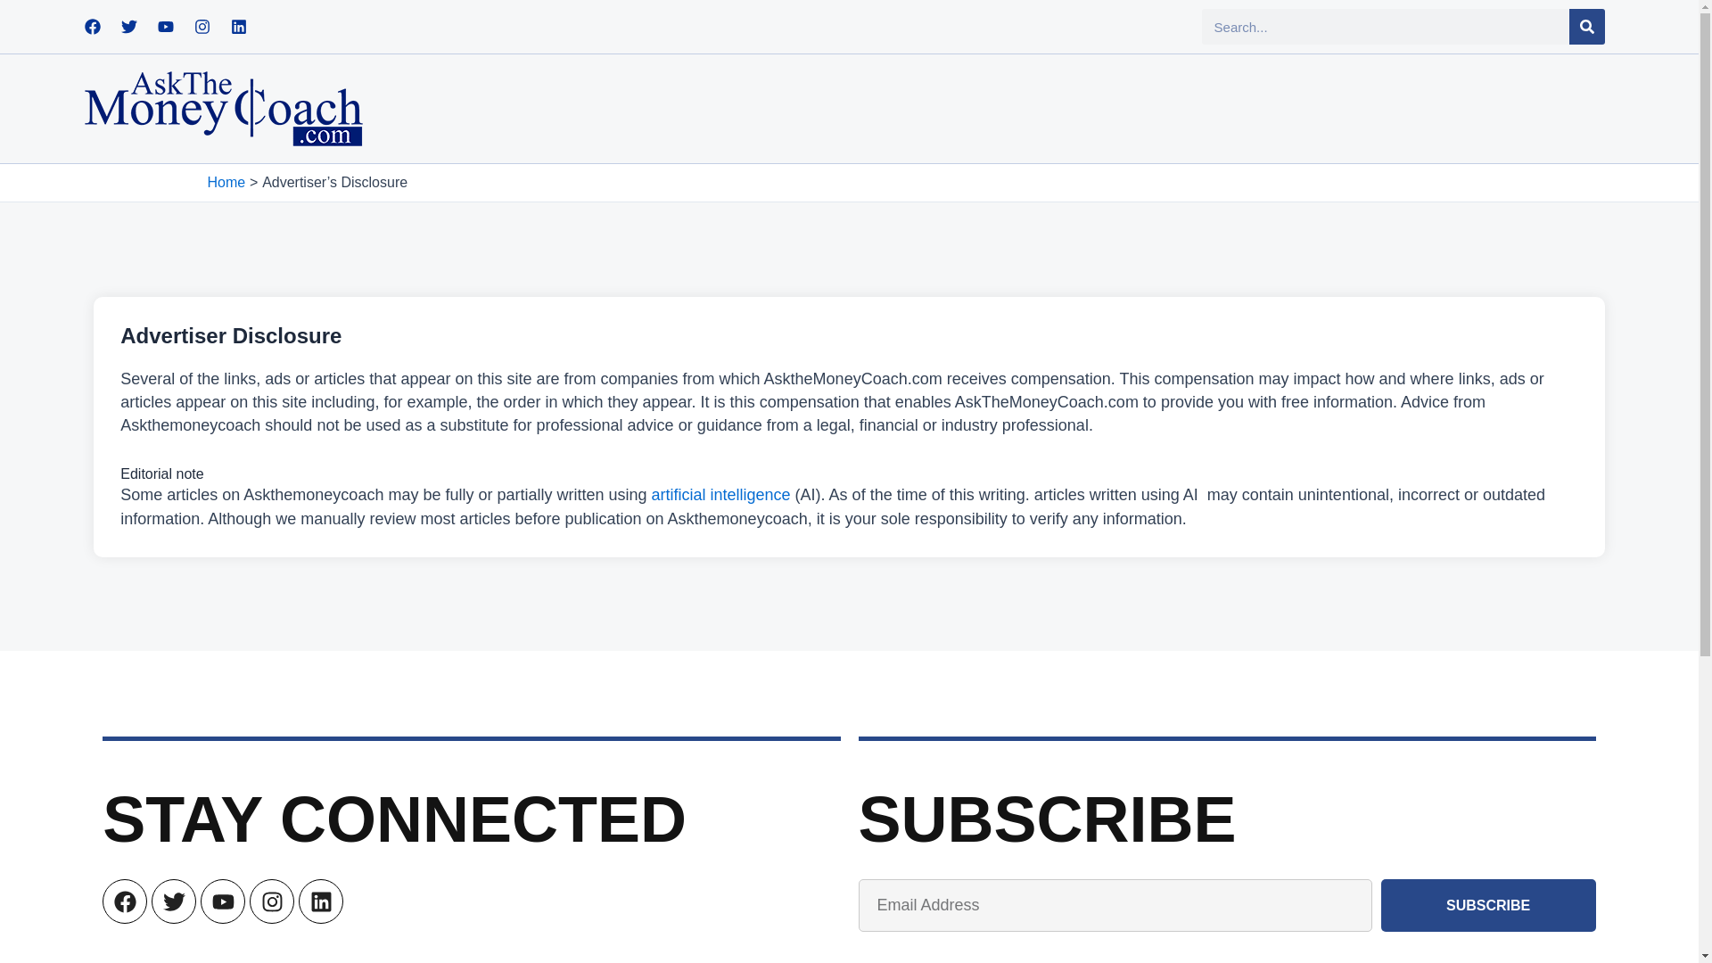 The height and width of the screenshot is (963, 1712). What do you see at coordinates (321, 901) in the screenshot?
I see `Linkedin` at bounding box center [321, 901].